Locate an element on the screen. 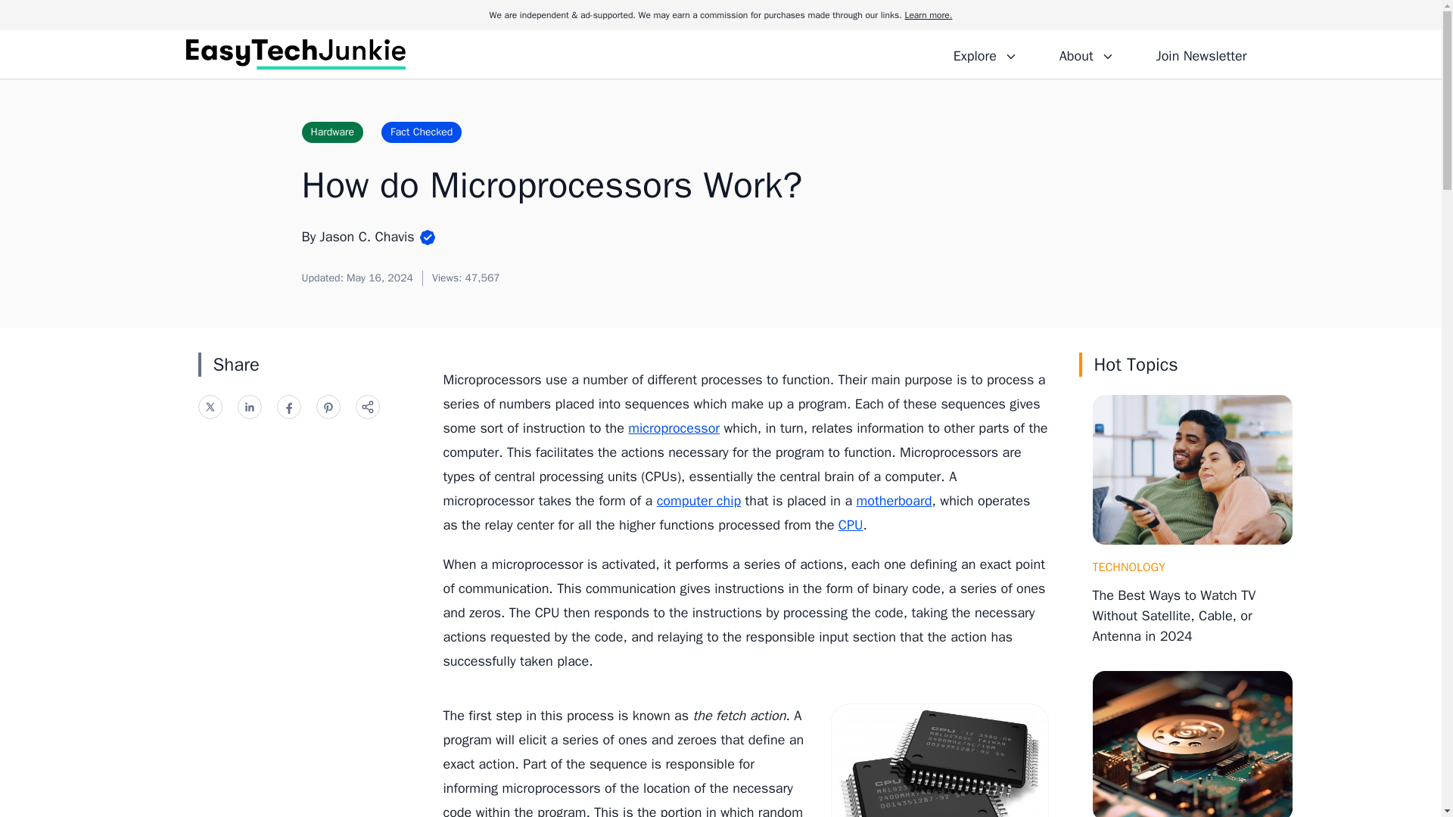 The height and width of the screenshot is (817, 1453). About is located at coordinates (1086, 54).